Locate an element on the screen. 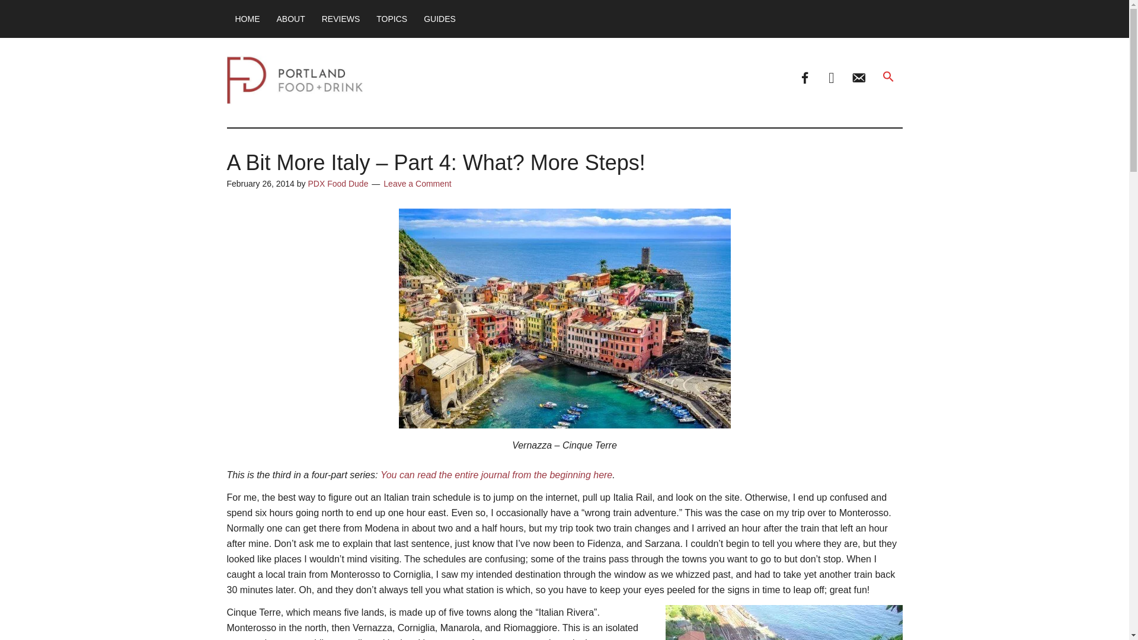 This screenshot has height=640, width=1138. TOPICS is located at coordinates (391, 19).